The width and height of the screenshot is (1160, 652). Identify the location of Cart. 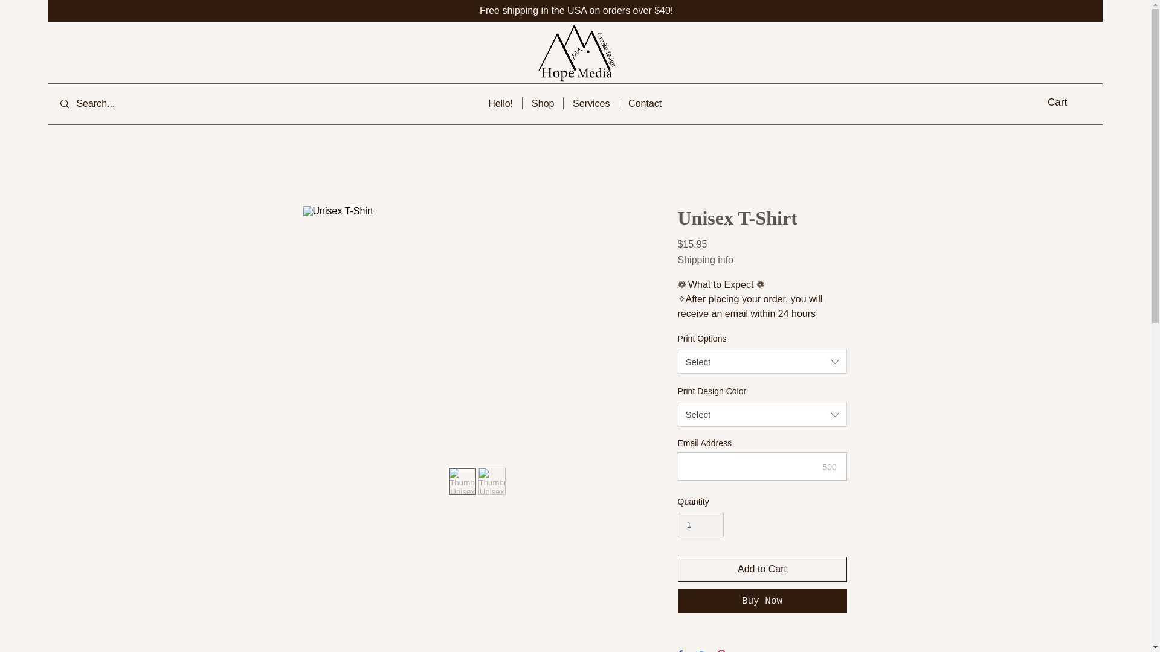
(645, 103).